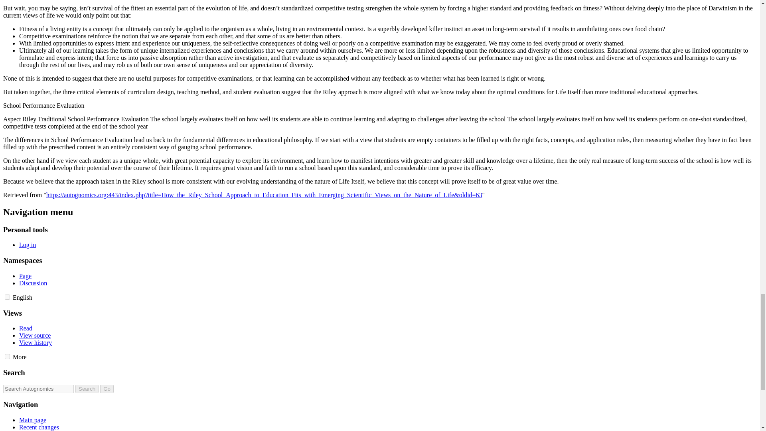 The image size is (766, 431). What do you see at coordinates (7, 297) in the screenshot?
I see `on` at bounding box center [7, 297].